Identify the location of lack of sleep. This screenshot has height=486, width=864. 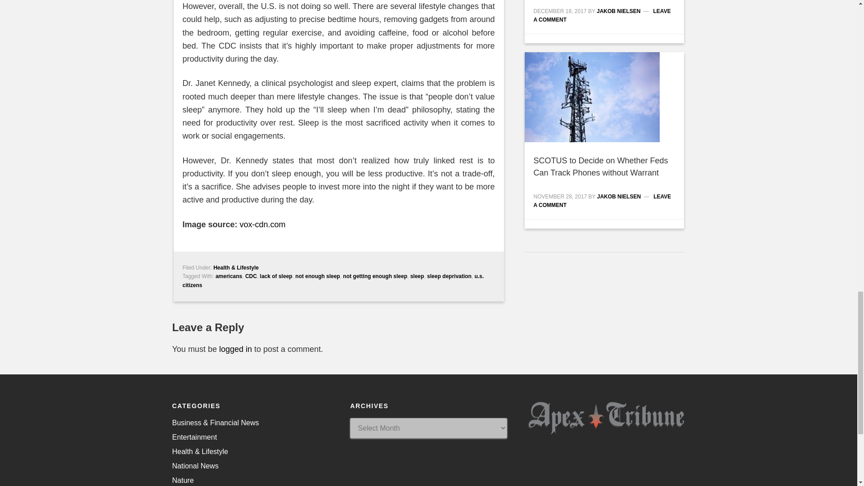
(276, 276).